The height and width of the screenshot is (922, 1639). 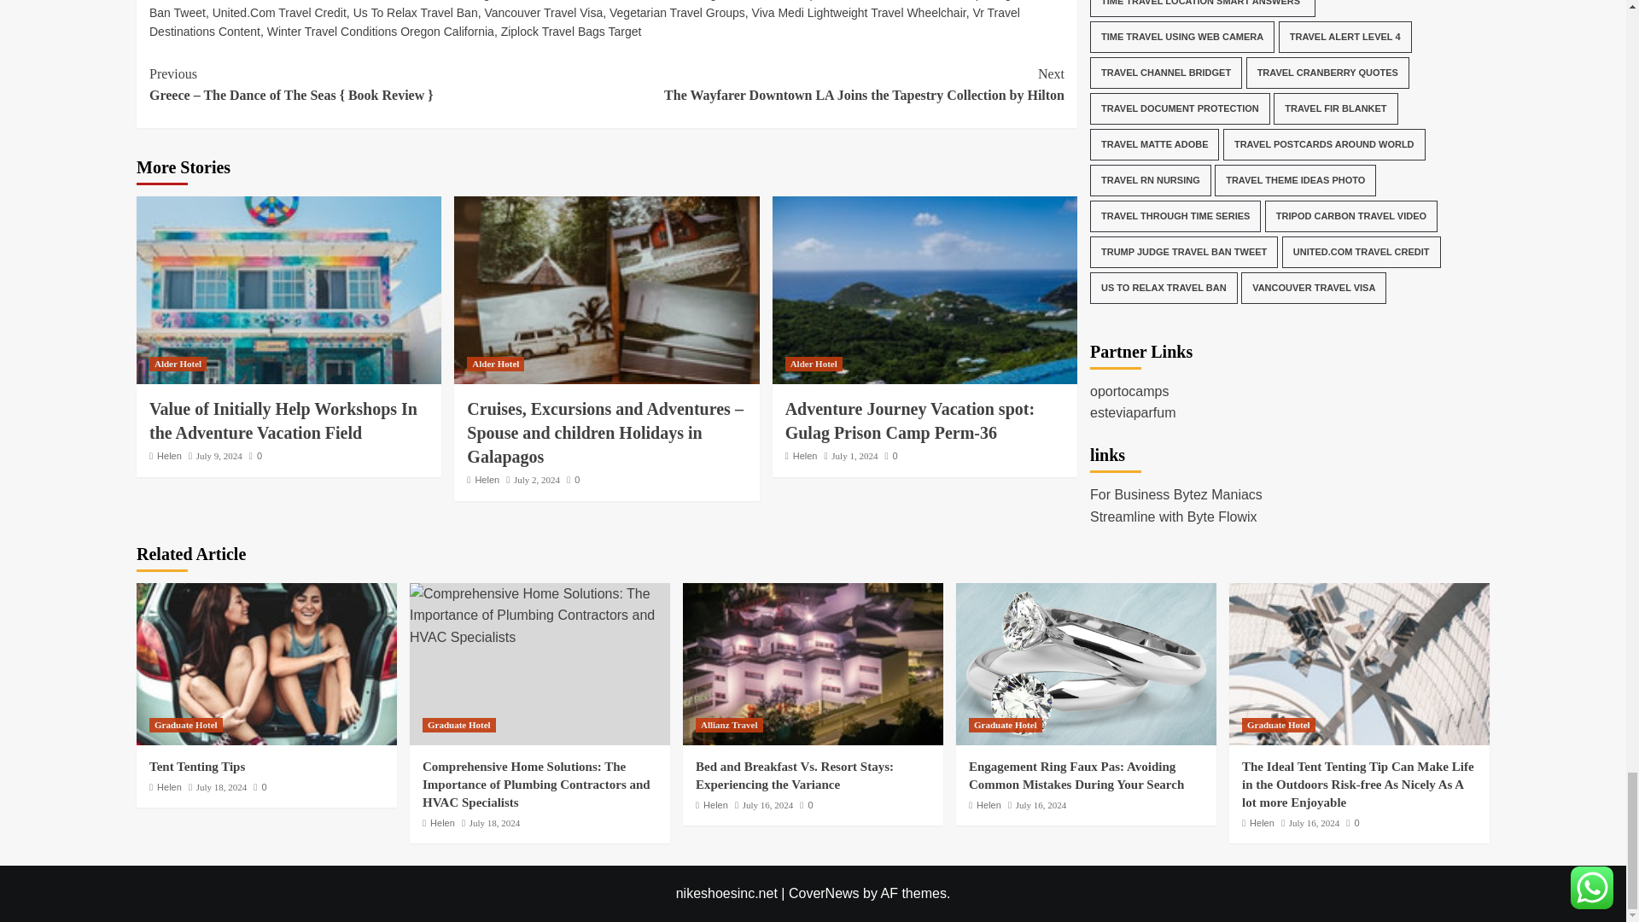 What do you see at coordinates (924, 290) in the screenshot?
I see `Adventure Journey Vacation spot: Gulag Prison Camp Perm-36` at bounding box center [924, 290].